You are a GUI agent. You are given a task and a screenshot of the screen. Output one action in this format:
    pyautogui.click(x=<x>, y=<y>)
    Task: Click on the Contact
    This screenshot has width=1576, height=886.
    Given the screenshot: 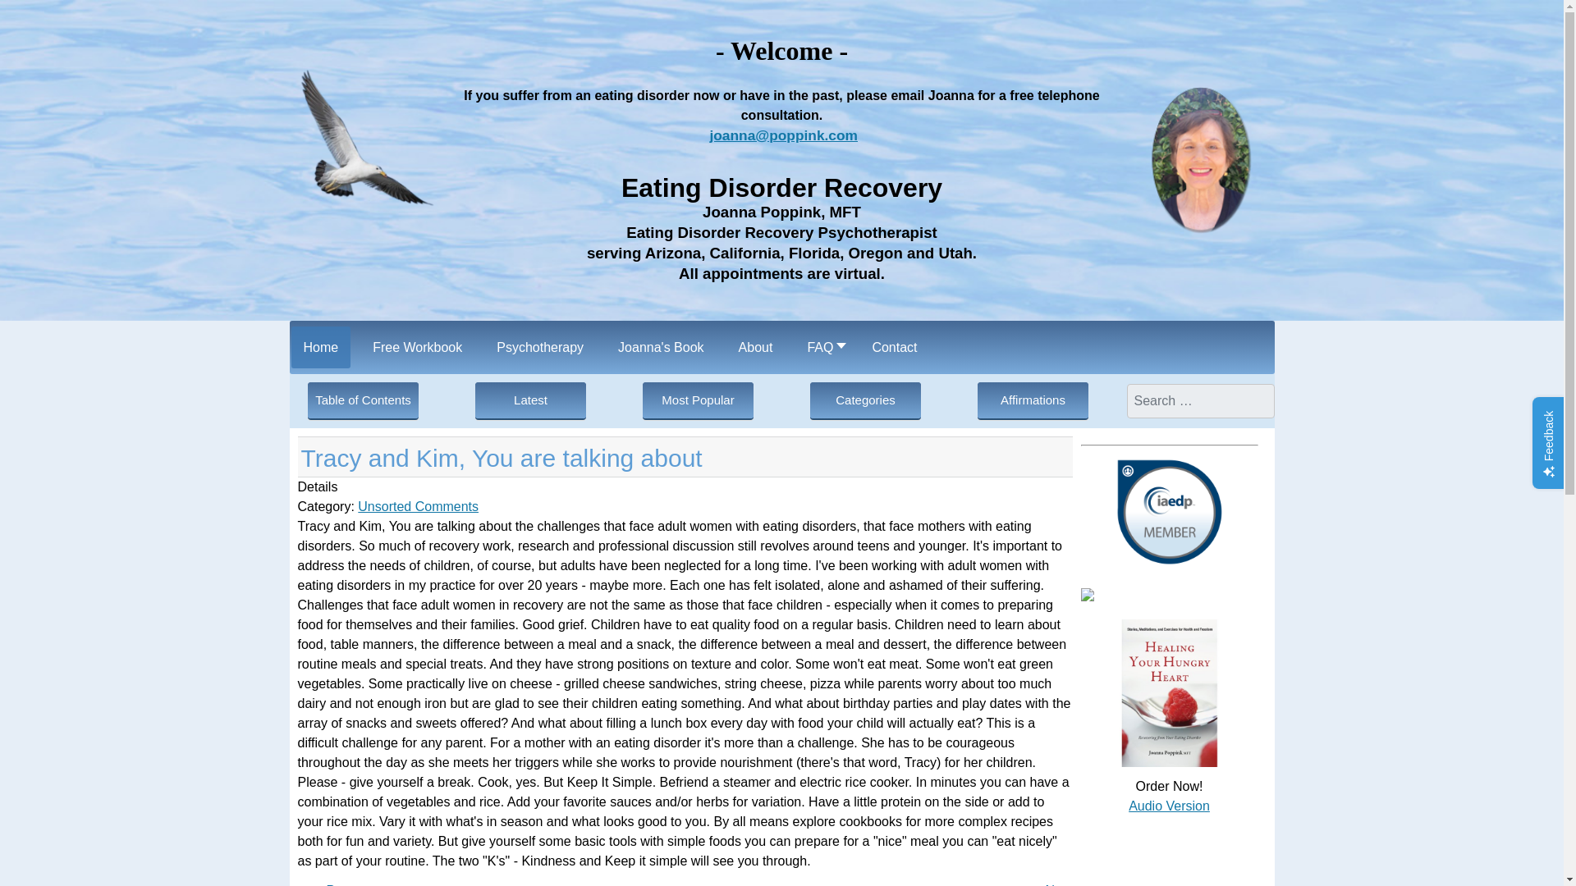 What is the action you would take?
    pyautogui.click(x=894, y=348)
    